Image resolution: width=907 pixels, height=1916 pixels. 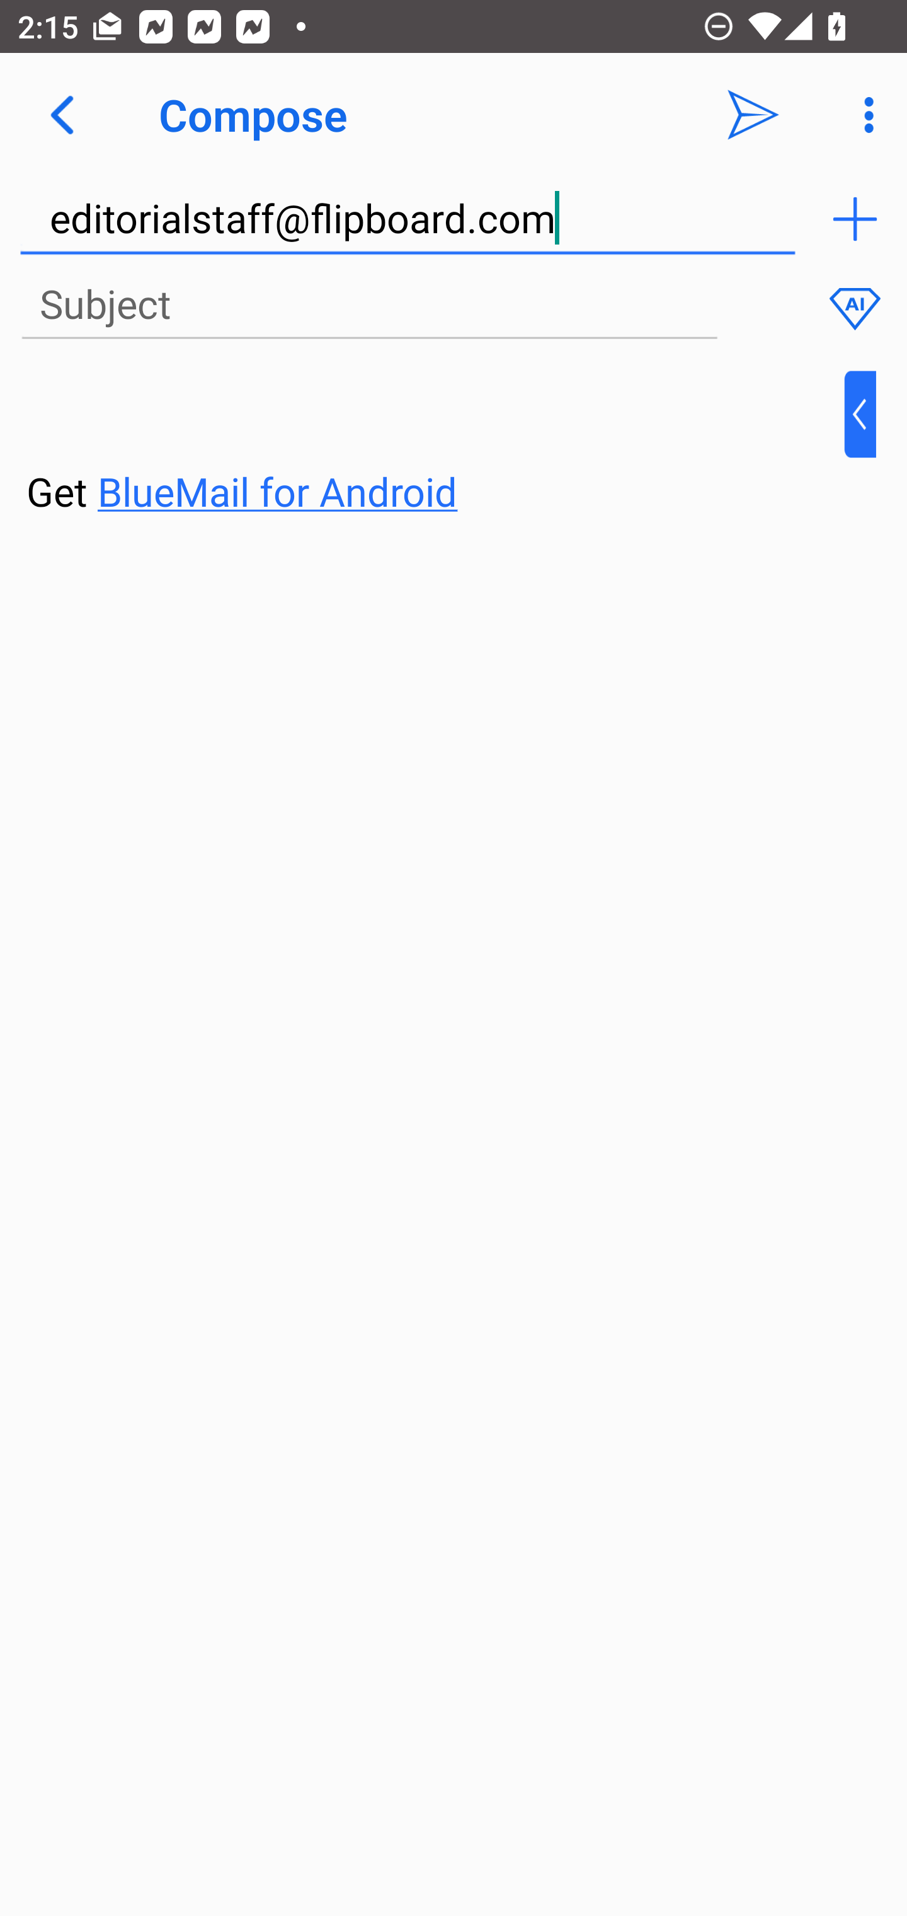 What do you see at coordinates (369, 305) in the screenshot?
I see `Subject` at bounding box center [369, 305].